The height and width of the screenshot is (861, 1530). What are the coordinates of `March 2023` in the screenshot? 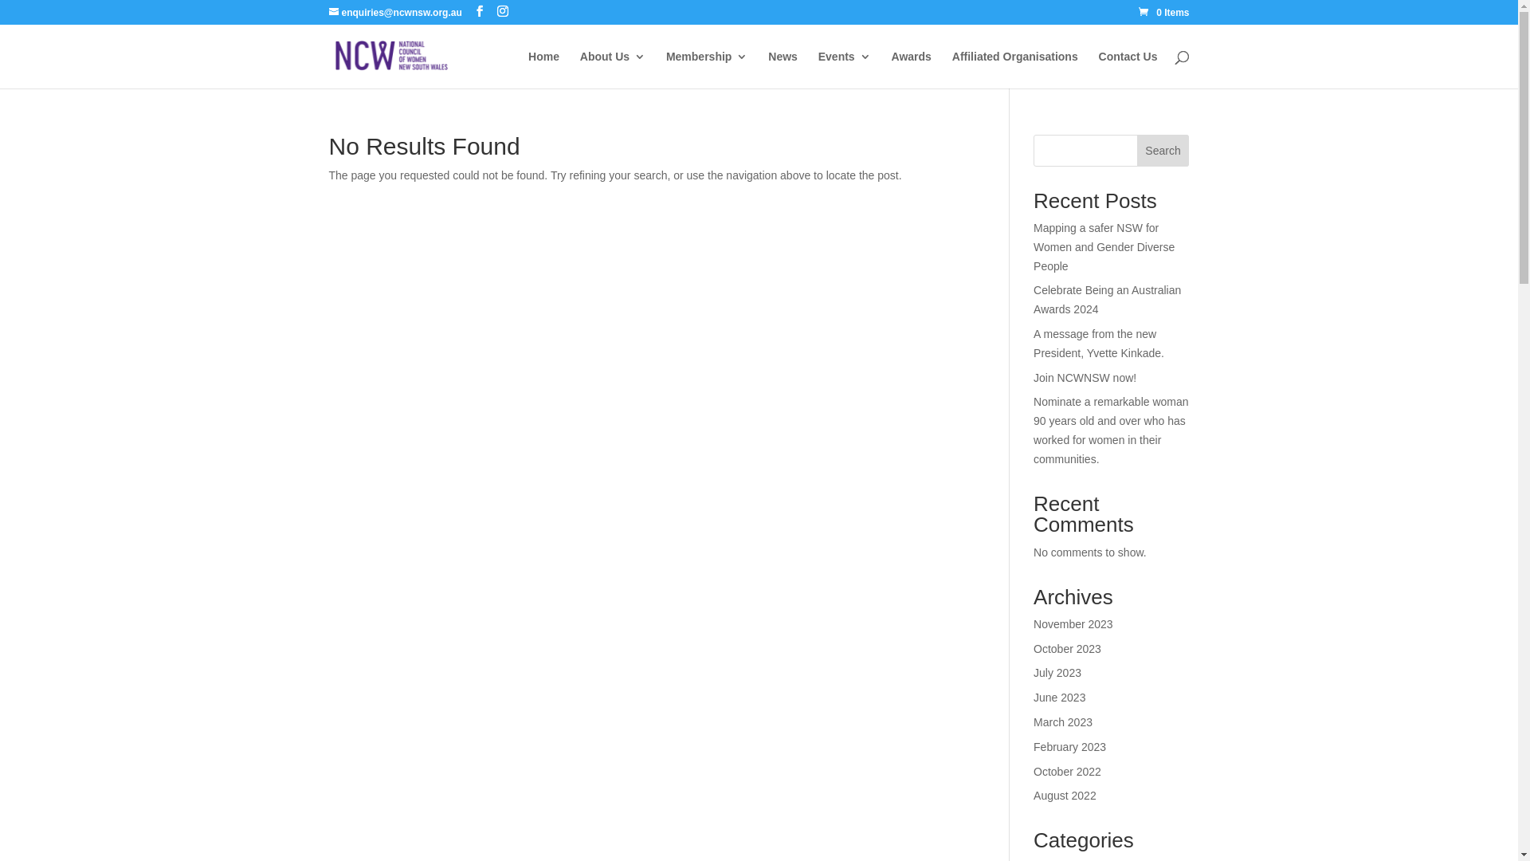 It's located at (1063, 722).